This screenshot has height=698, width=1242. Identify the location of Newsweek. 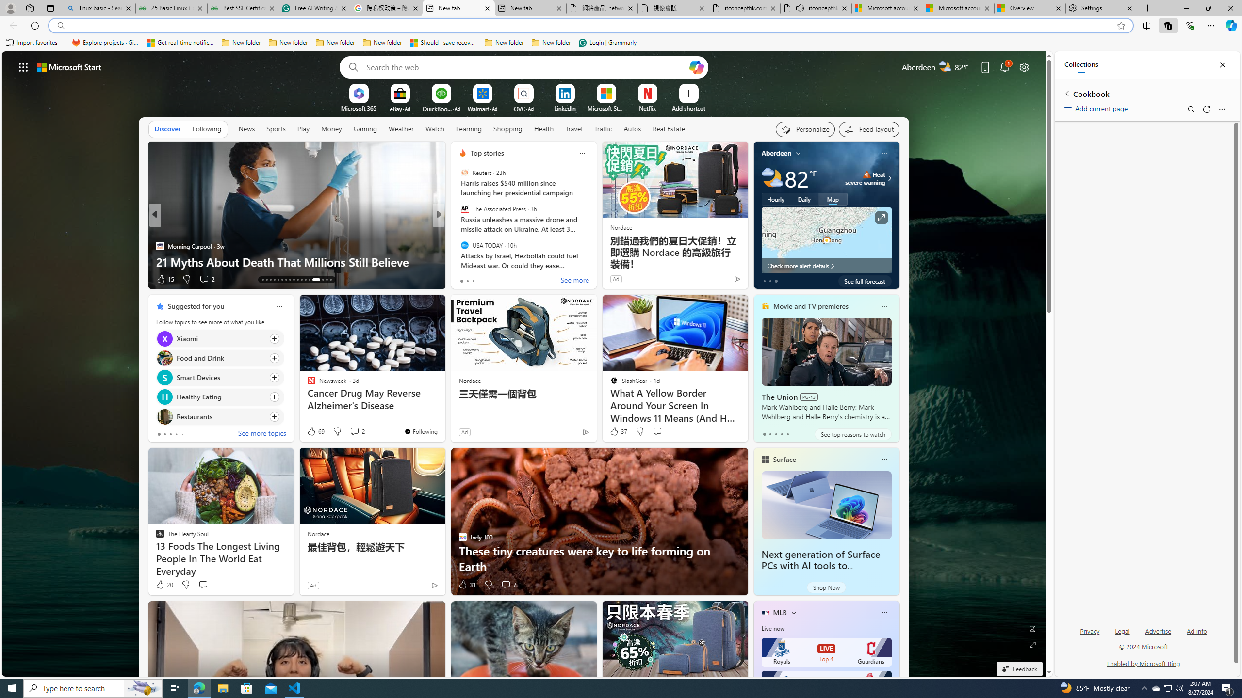
(458, 231).